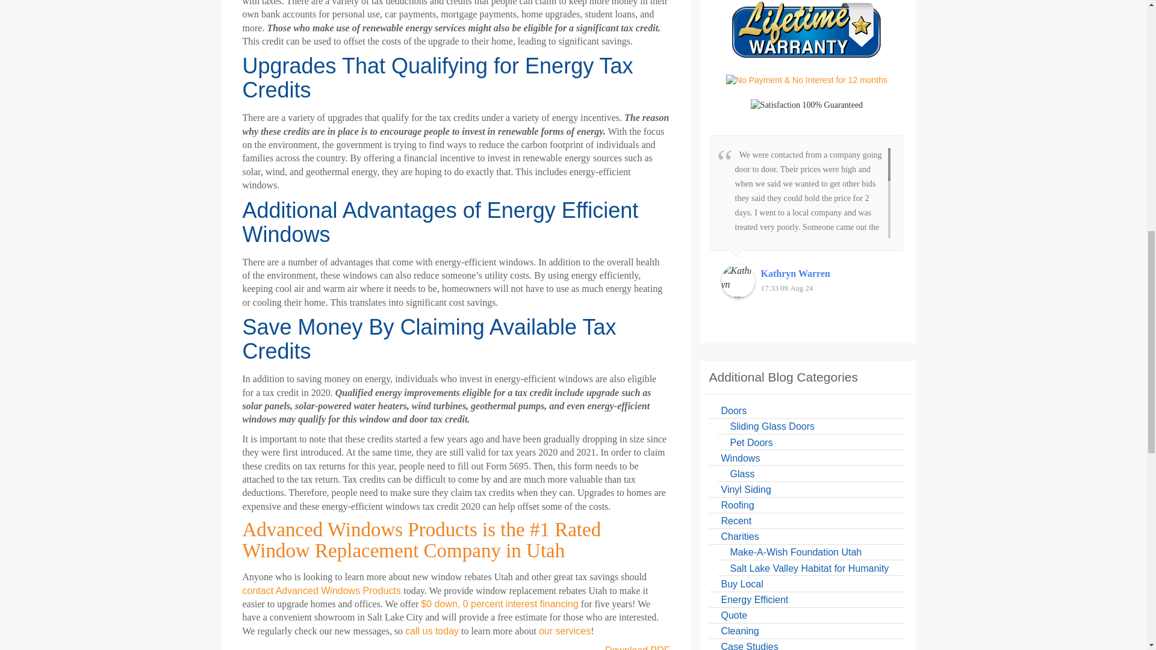 The image size is (1156, 650). What do you see at coordinates (807, 31) in the screenshot?
I see `Advanced Window Products Lifetime Warranty` at bounding box center [807, 31].